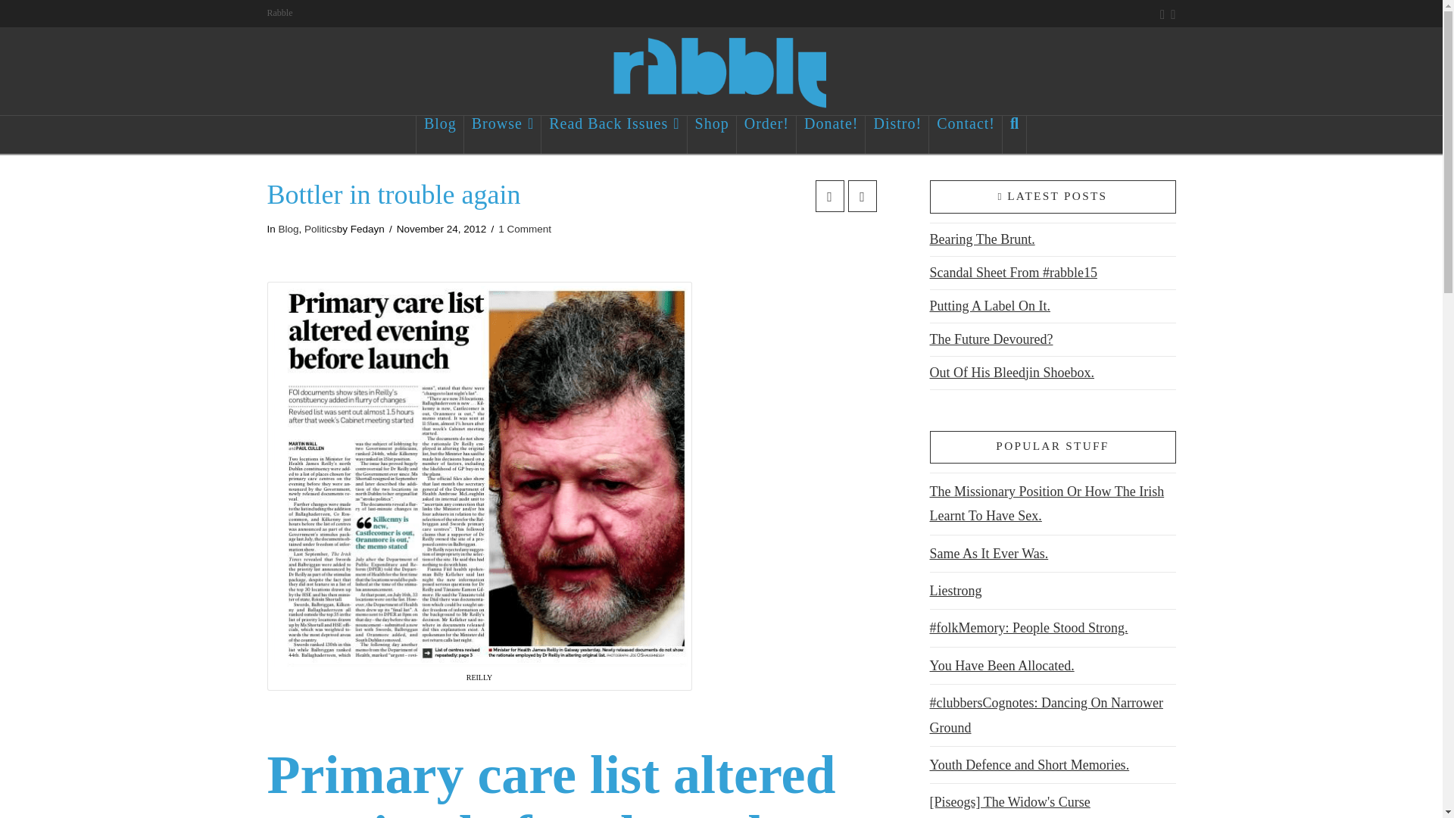  I want to click on Read Back Issues, so click(613, 135).